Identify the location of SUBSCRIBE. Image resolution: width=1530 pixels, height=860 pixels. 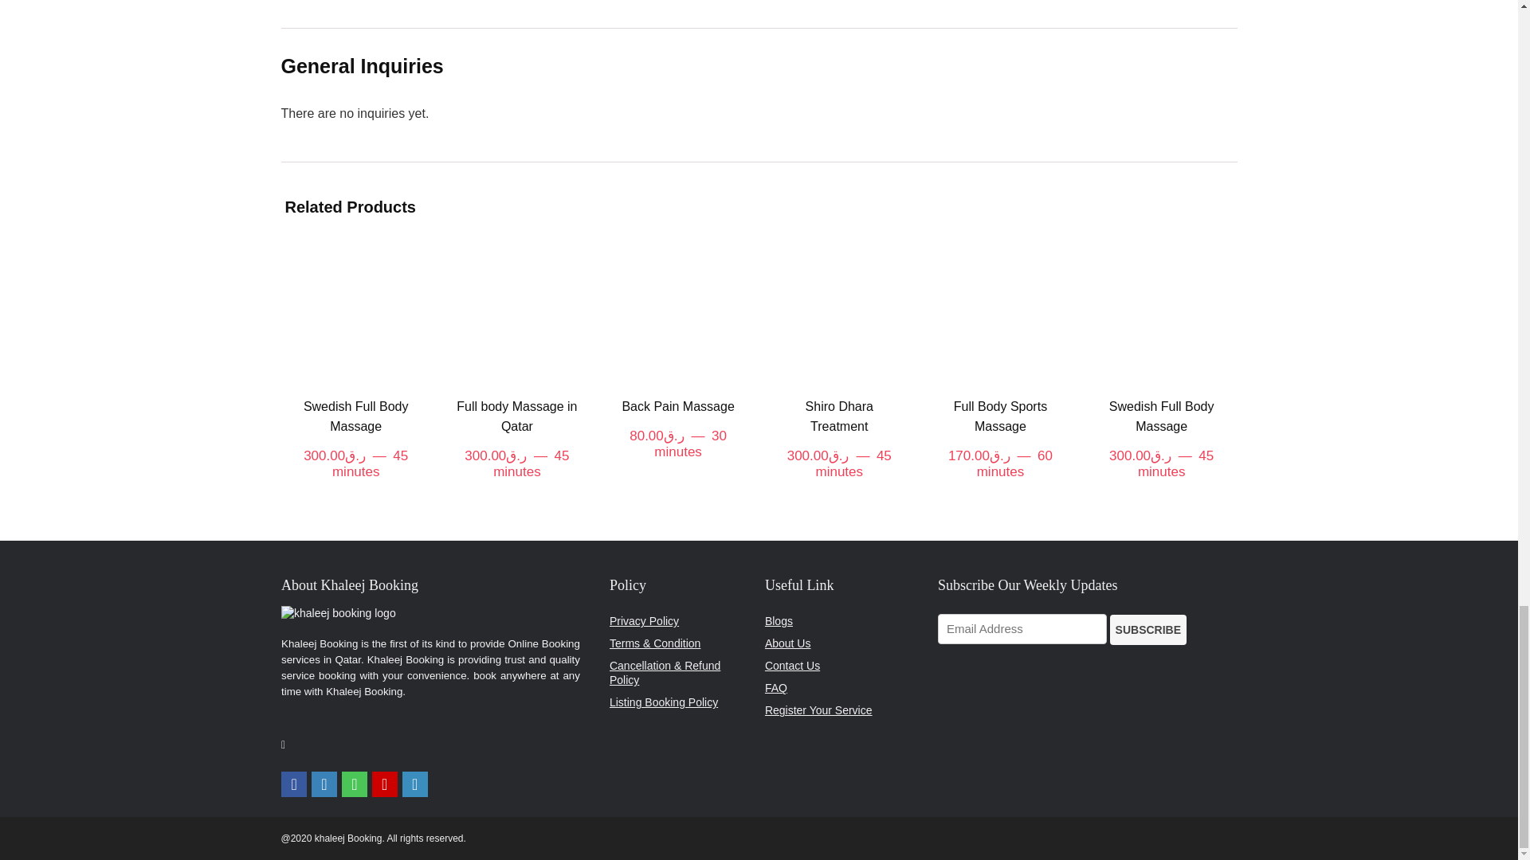
(1148, 630).